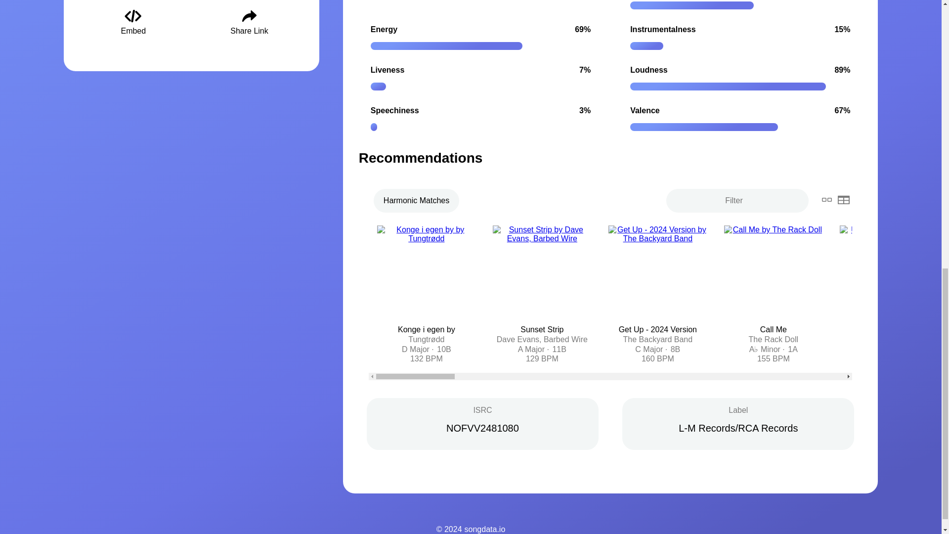  Describe the element at coordinates (773, 329) in the screenshot. I see `Call Me` at that location.